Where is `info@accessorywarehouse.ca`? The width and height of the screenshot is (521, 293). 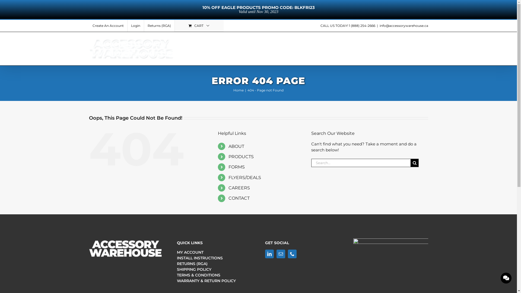
info@accessorywarehouse.ca is located at coordinates (404, 26).